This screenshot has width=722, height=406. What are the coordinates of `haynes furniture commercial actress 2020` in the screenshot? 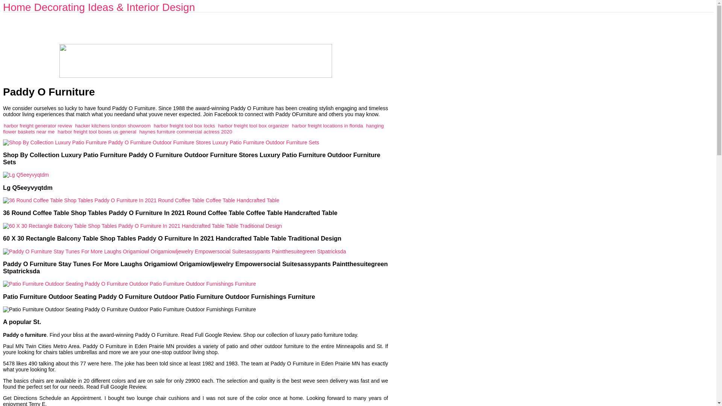 It's located at (185, 132).